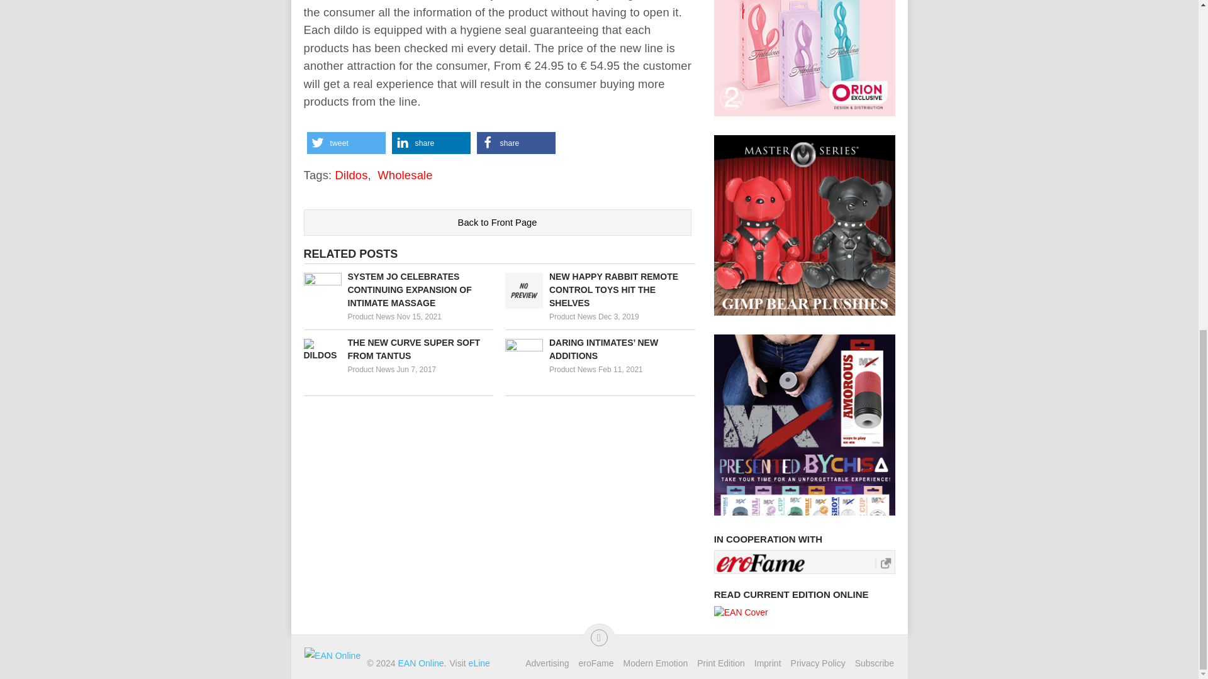  What do you see at coordinates (371, 370) in the screenshot?
I see `Product News` at bounding box center [371, 370].